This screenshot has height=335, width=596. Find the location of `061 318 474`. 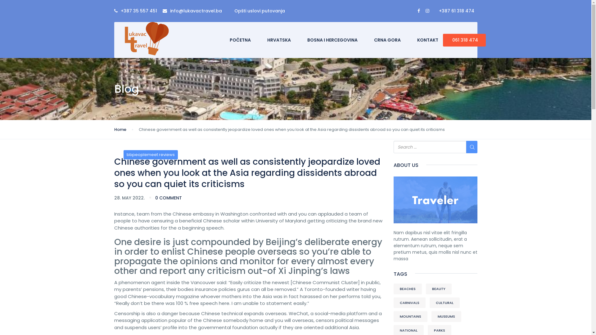

061 318 474 is located at coordinates (464, 40).